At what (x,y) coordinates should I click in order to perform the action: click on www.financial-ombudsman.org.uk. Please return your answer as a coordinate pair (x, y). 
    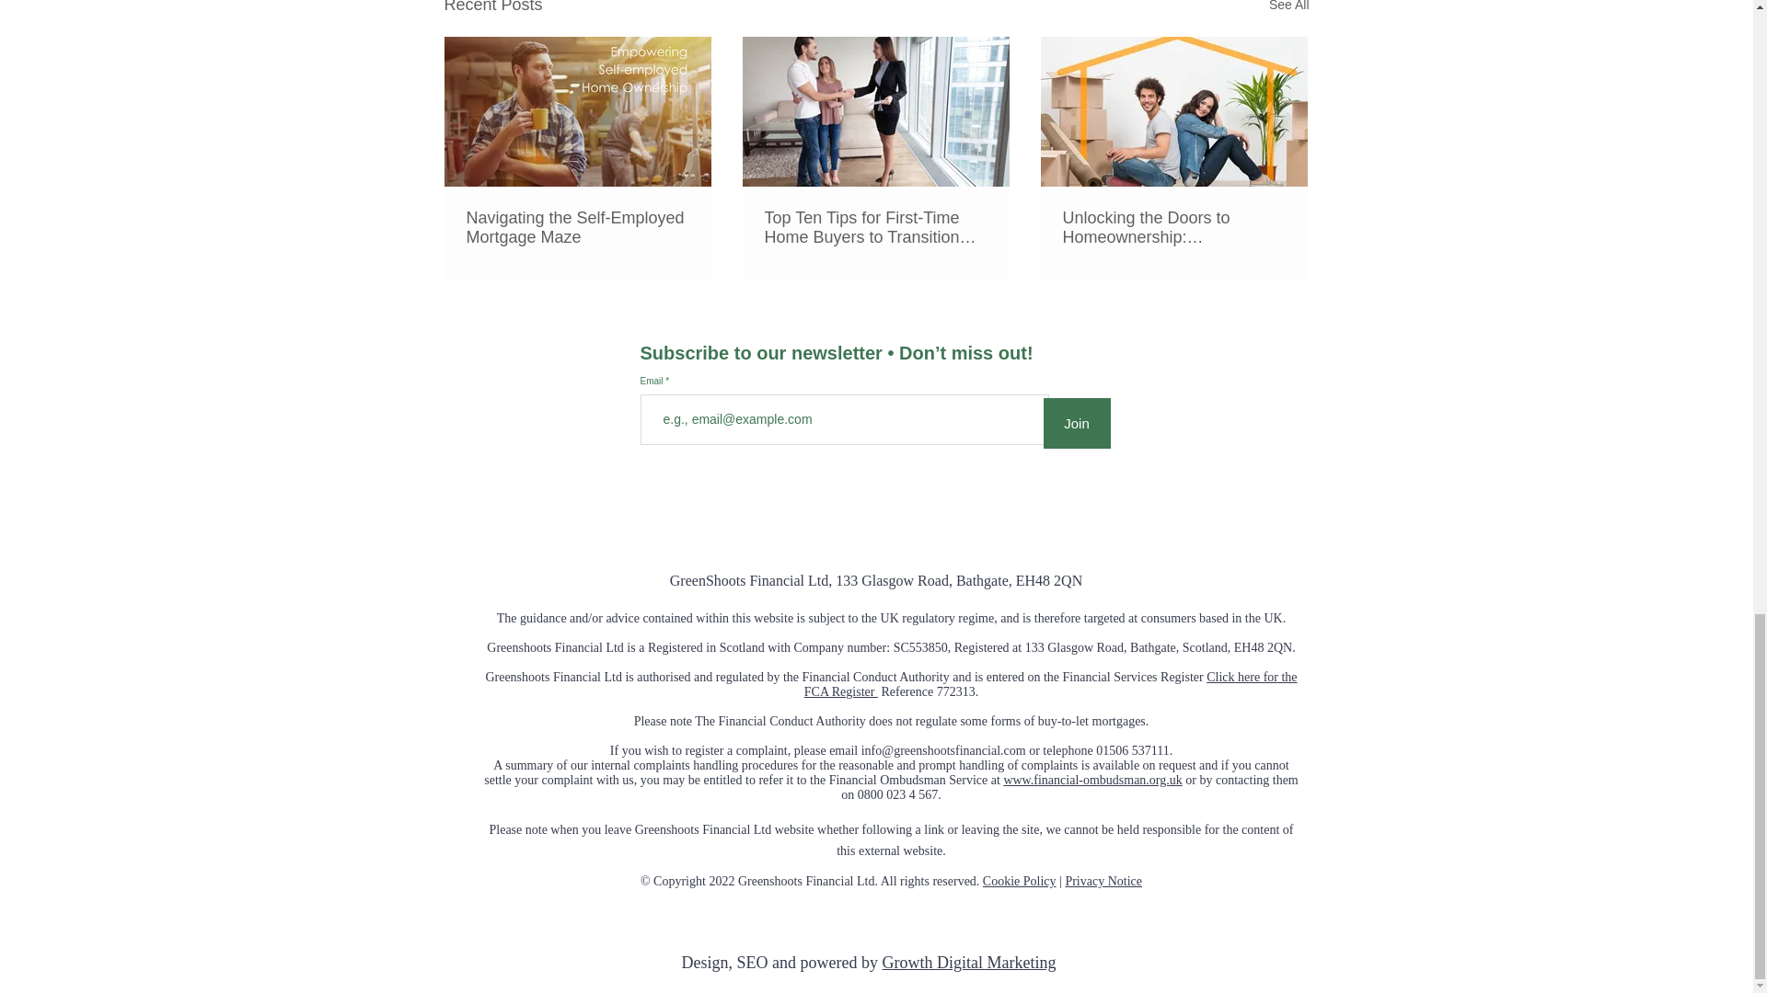
    Looking at the image, I should click on (1092, 780).